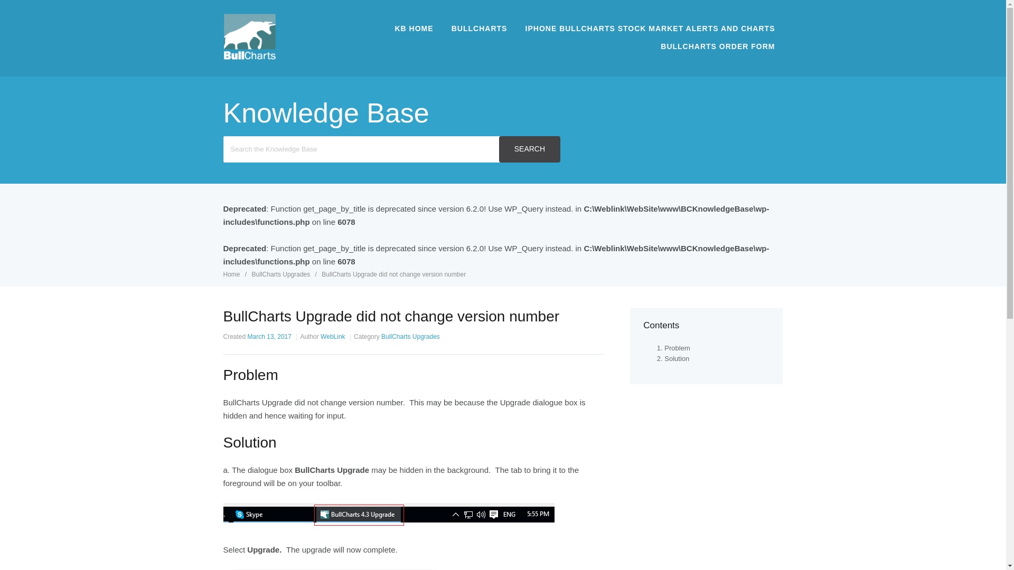 This screenshot has height=570, width=1014. Describe the element at coordinates (414, 28) in the screenshot. I see `KB HOME` at that location.